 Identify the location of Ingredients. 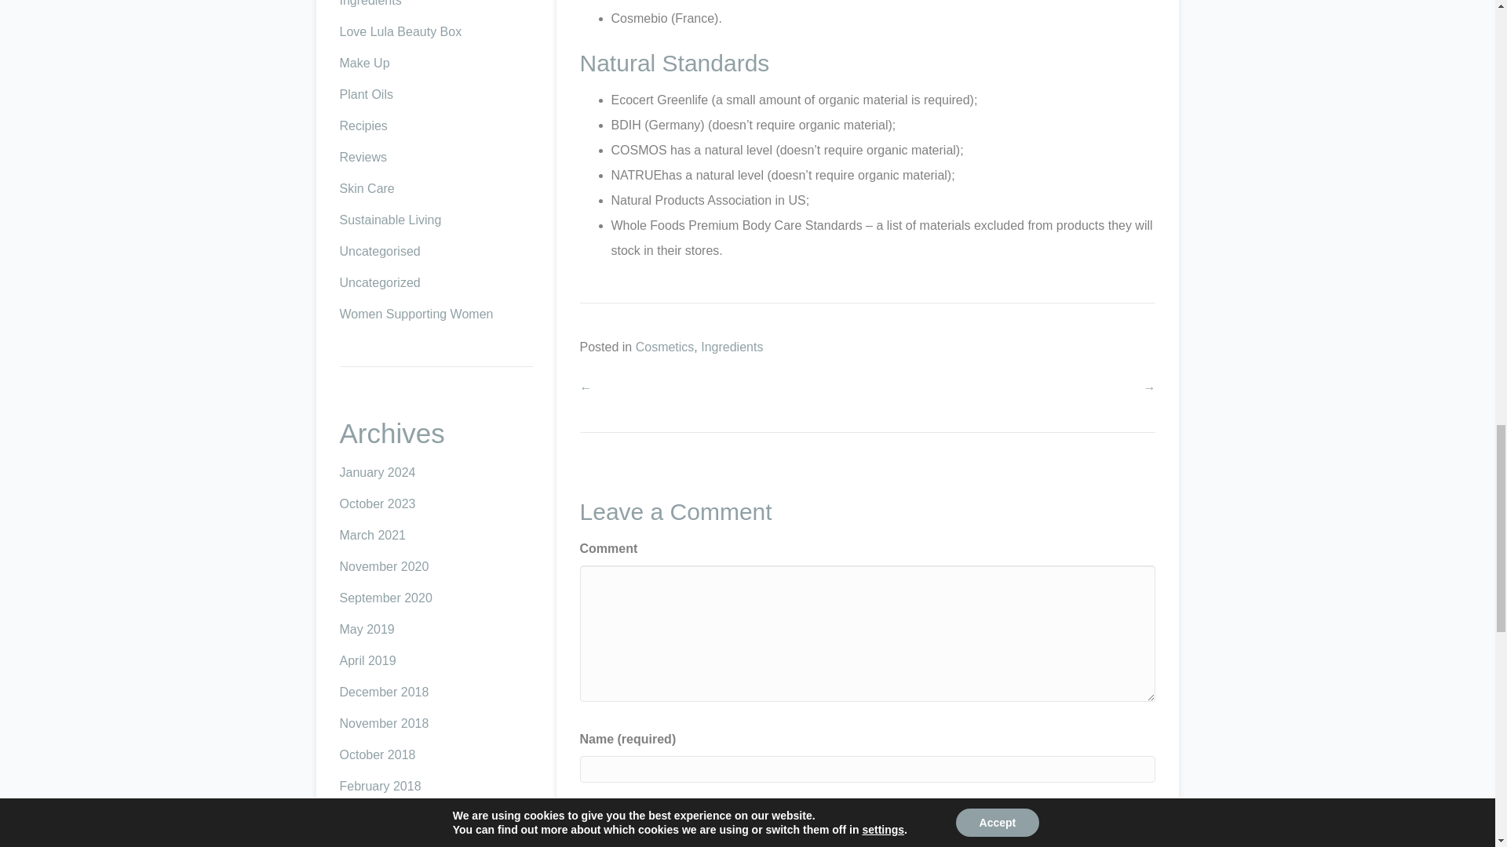
(370, 3).